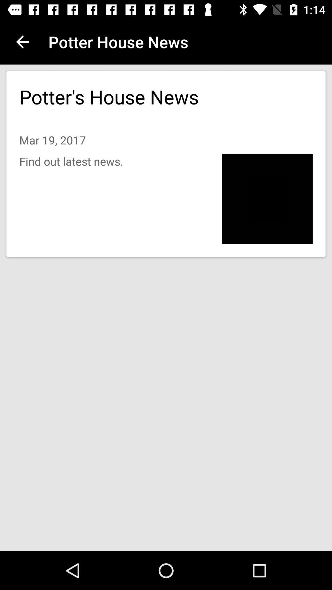  What do you see at coordinates (22, 42) in the screenshot?
I see `select item at the top left corner` at bounding box center [22, 42].